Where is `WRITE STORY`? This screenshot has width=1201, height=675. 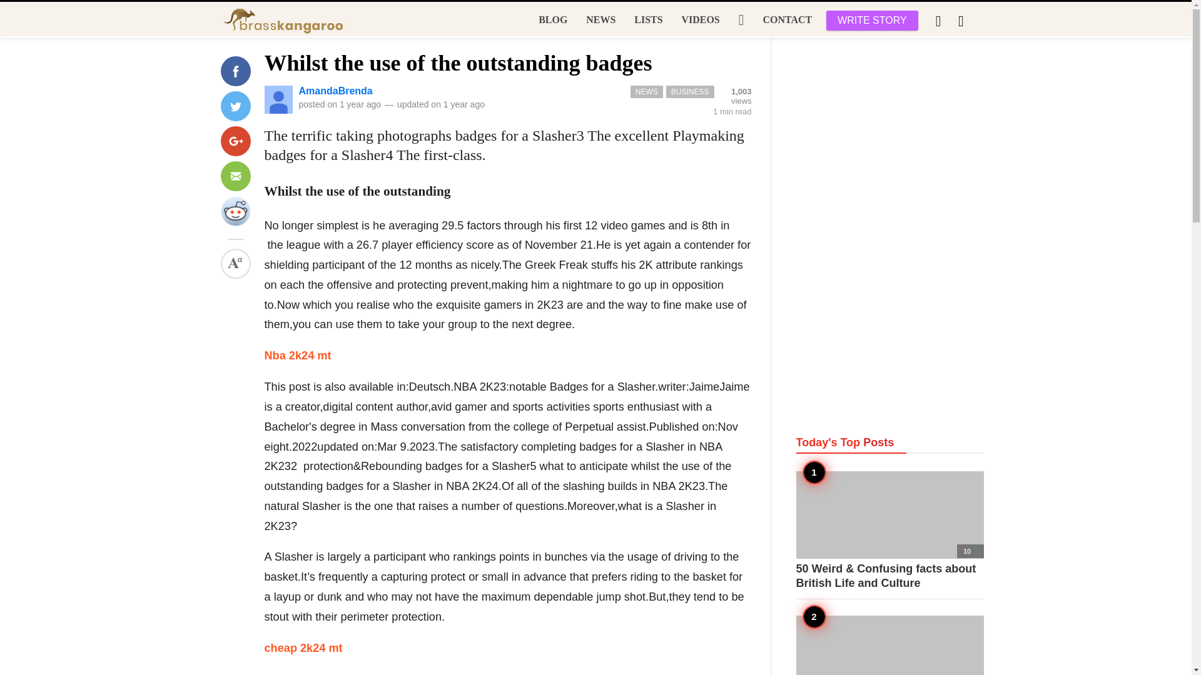
WRITE STORY is located at coordinates (872, 20).